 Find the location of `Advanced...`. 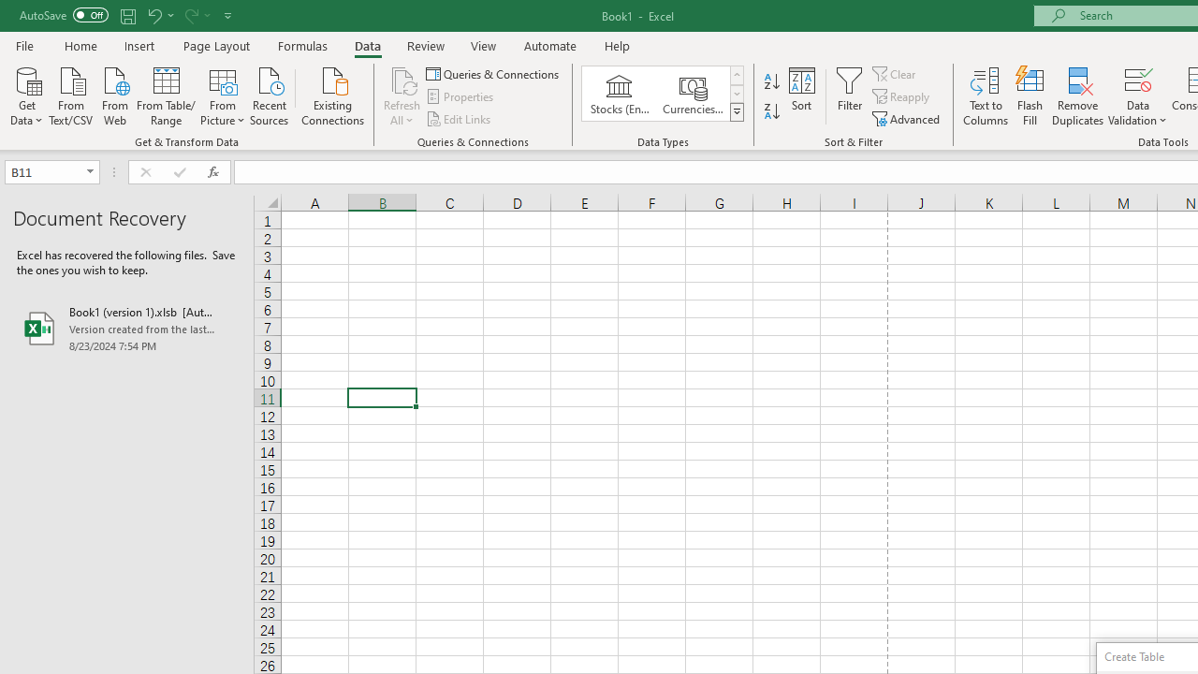

Advanced... is located at coordinates (908, 118).